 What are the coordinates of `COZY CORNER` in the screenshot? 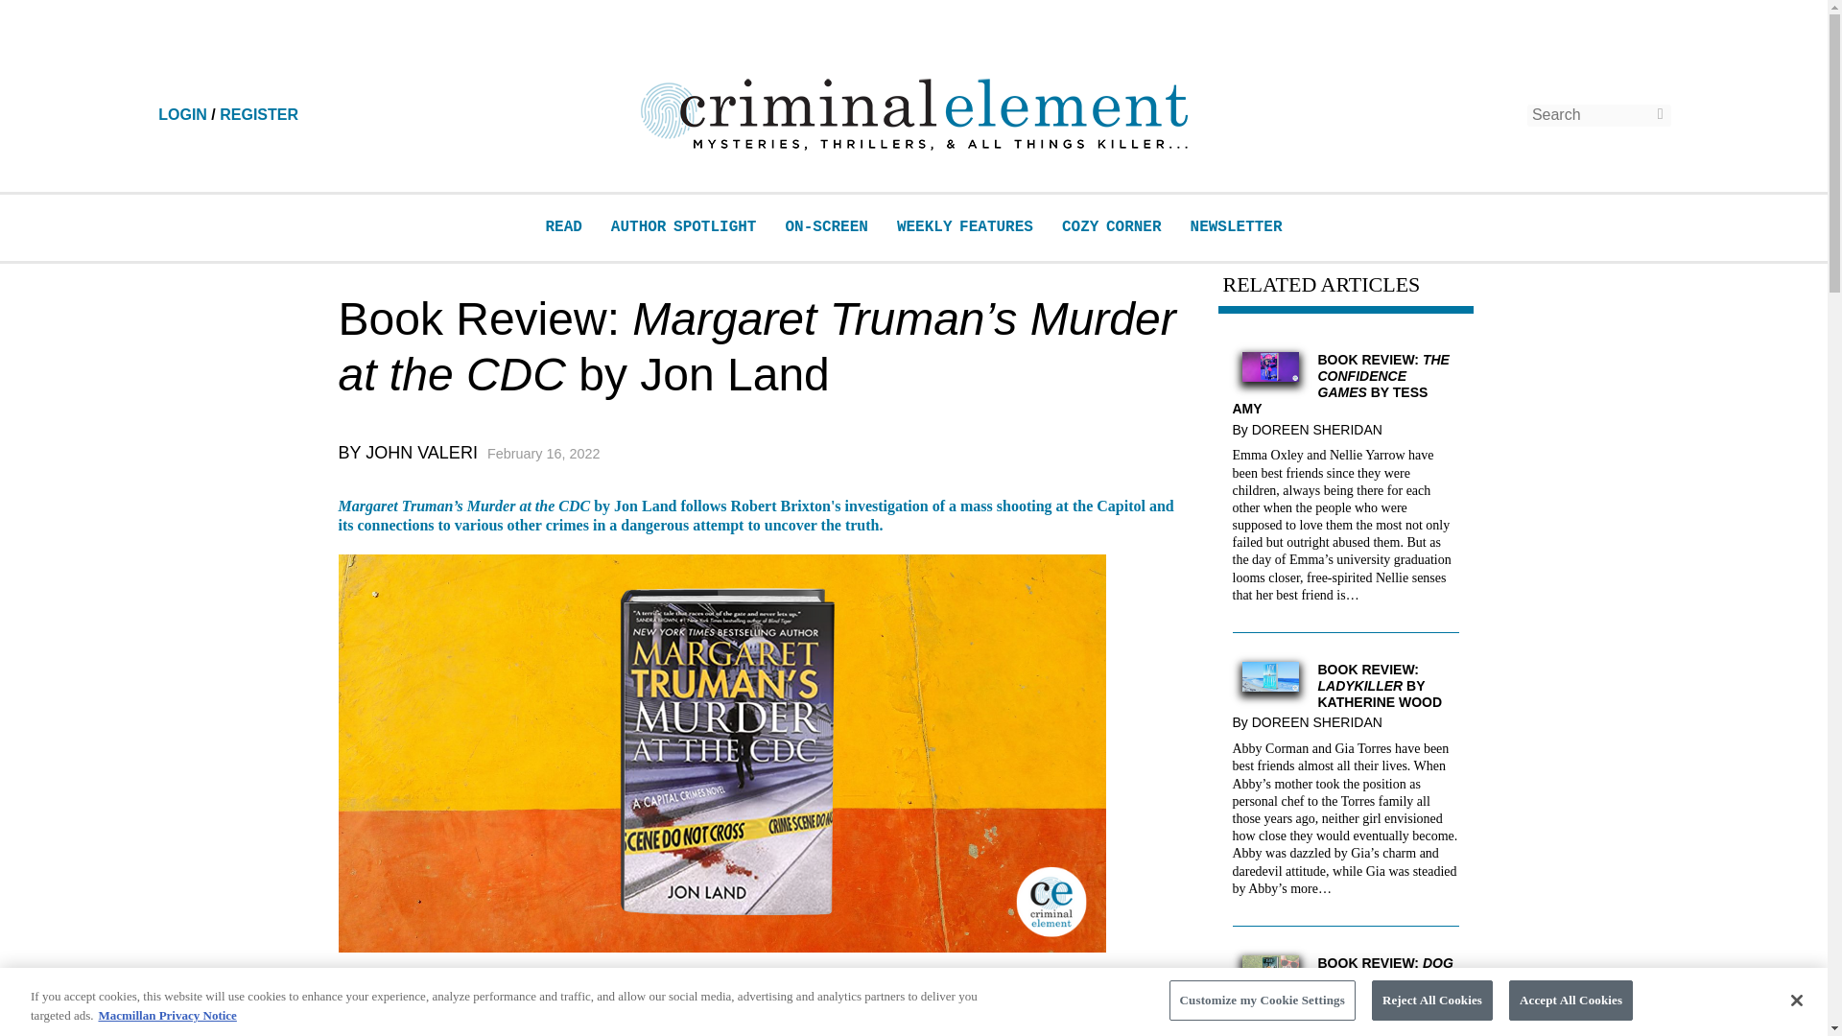 It's located at (1112, 226).